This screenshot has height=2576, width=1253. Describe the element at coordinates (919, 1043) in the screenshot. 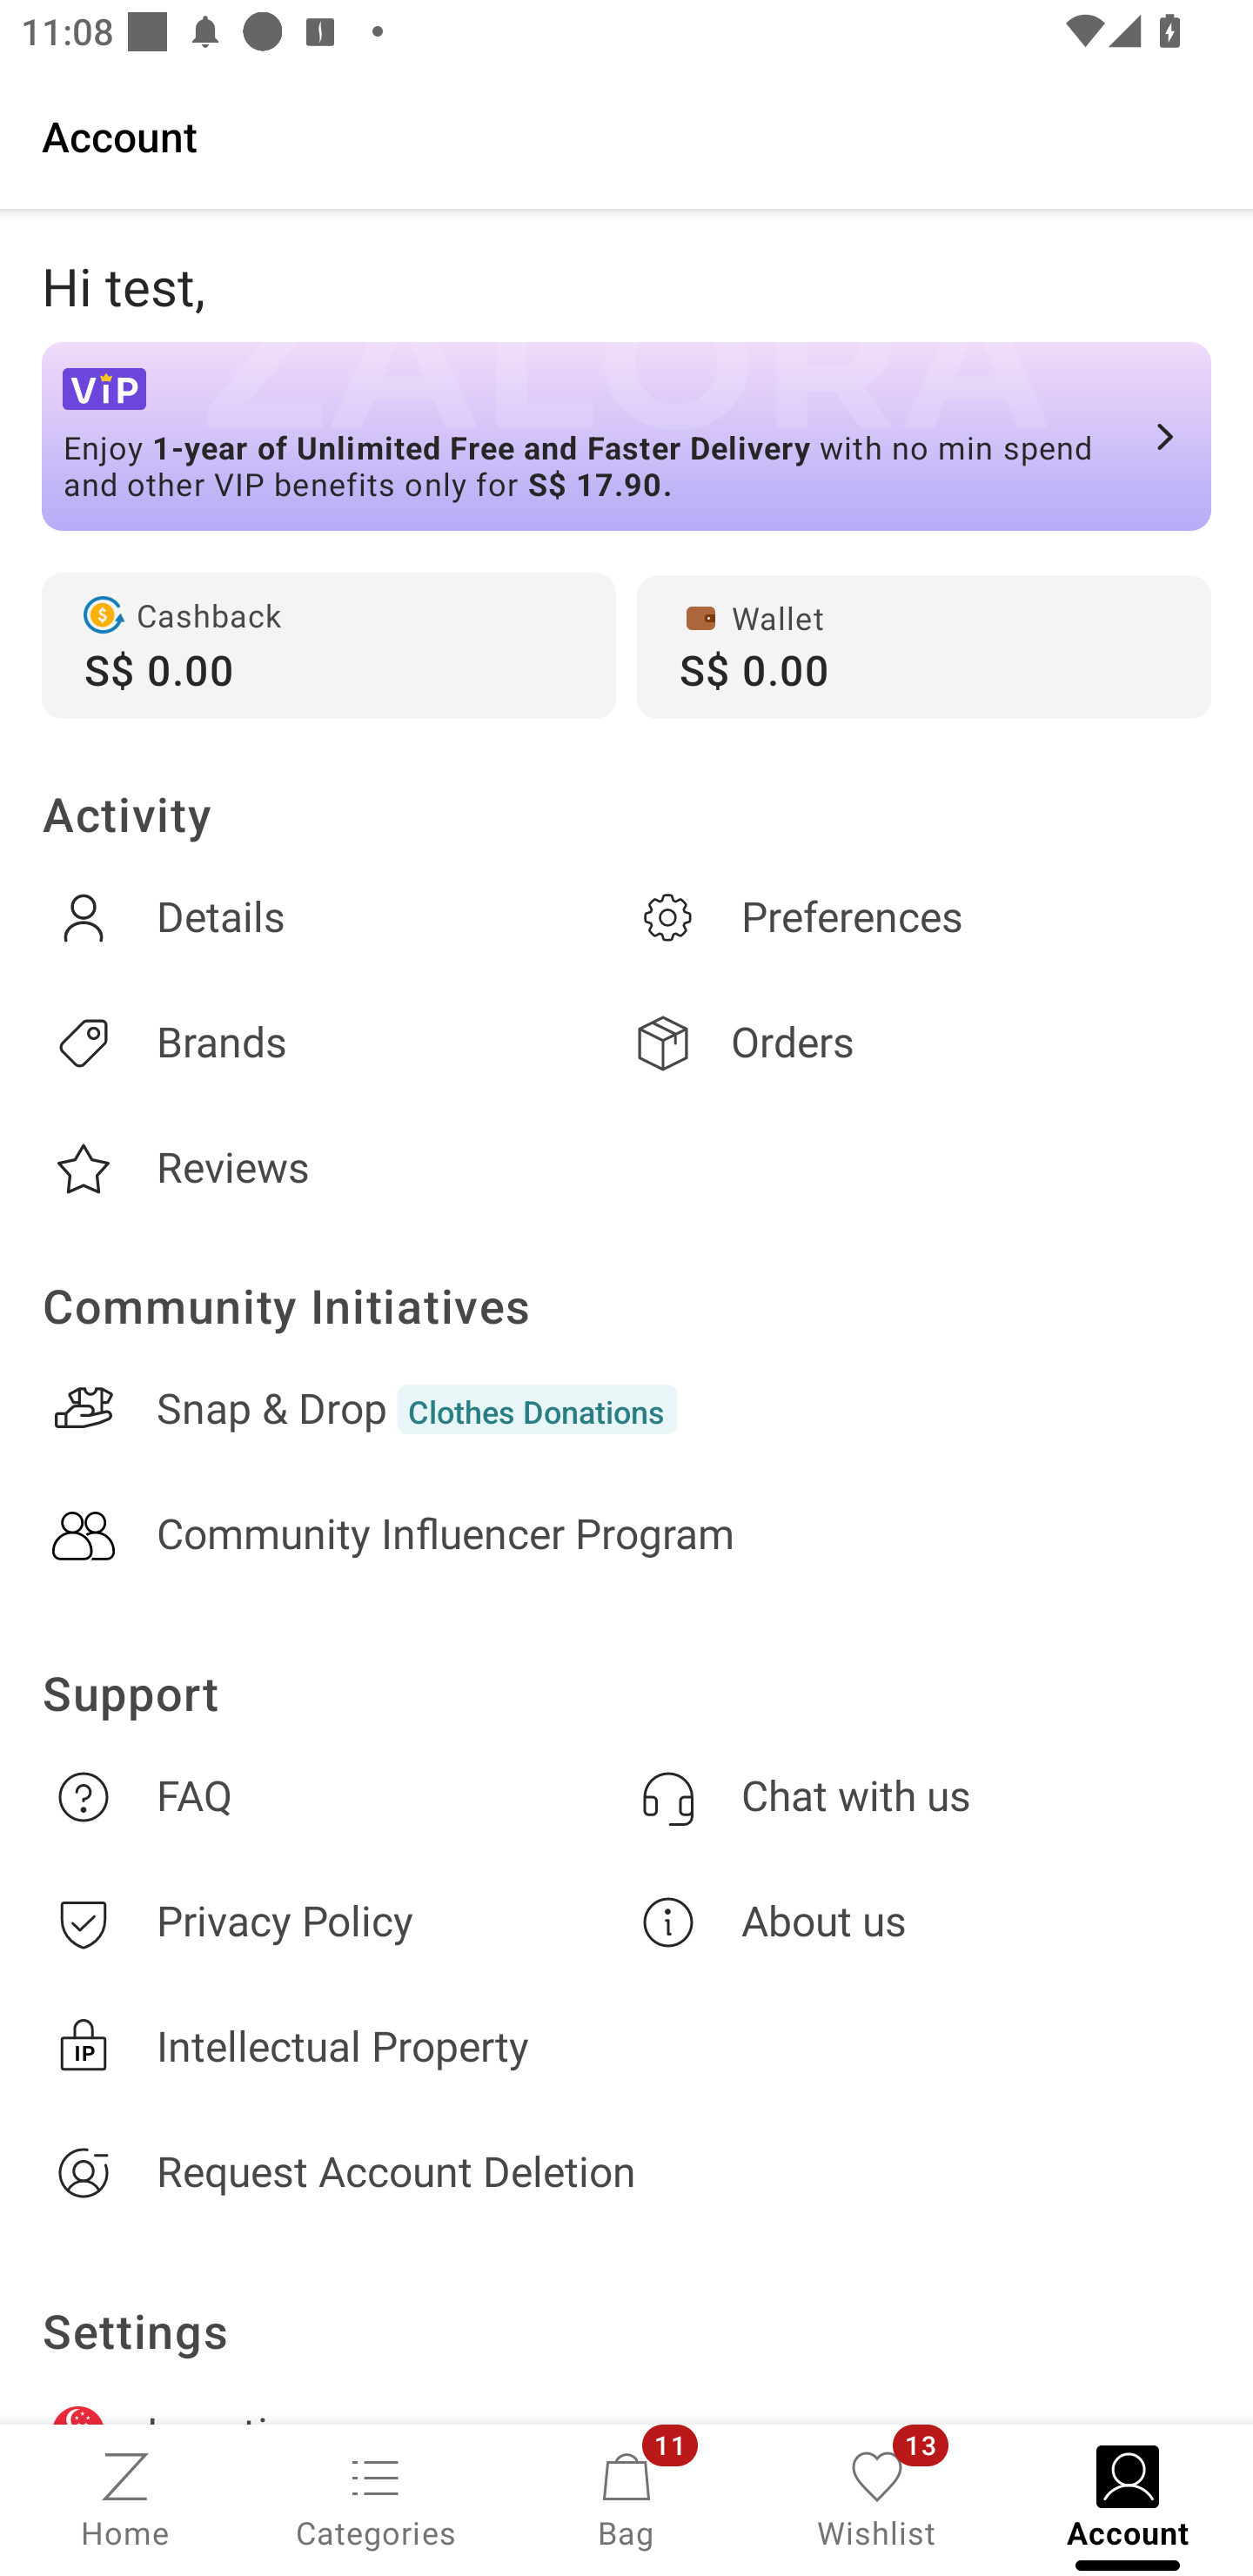

I see `Orders` at that location.